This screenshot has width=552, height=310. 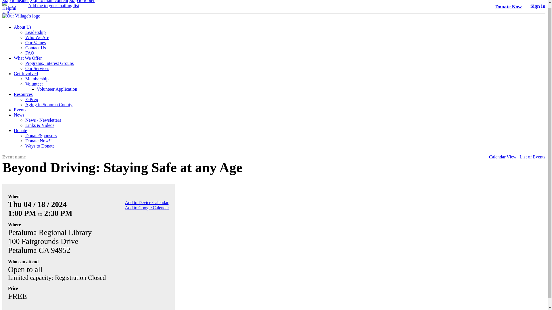 What do you see at coordinates (15, 1) in the screenshot?
I see `Skip to header` at bounding box center [15, 1].